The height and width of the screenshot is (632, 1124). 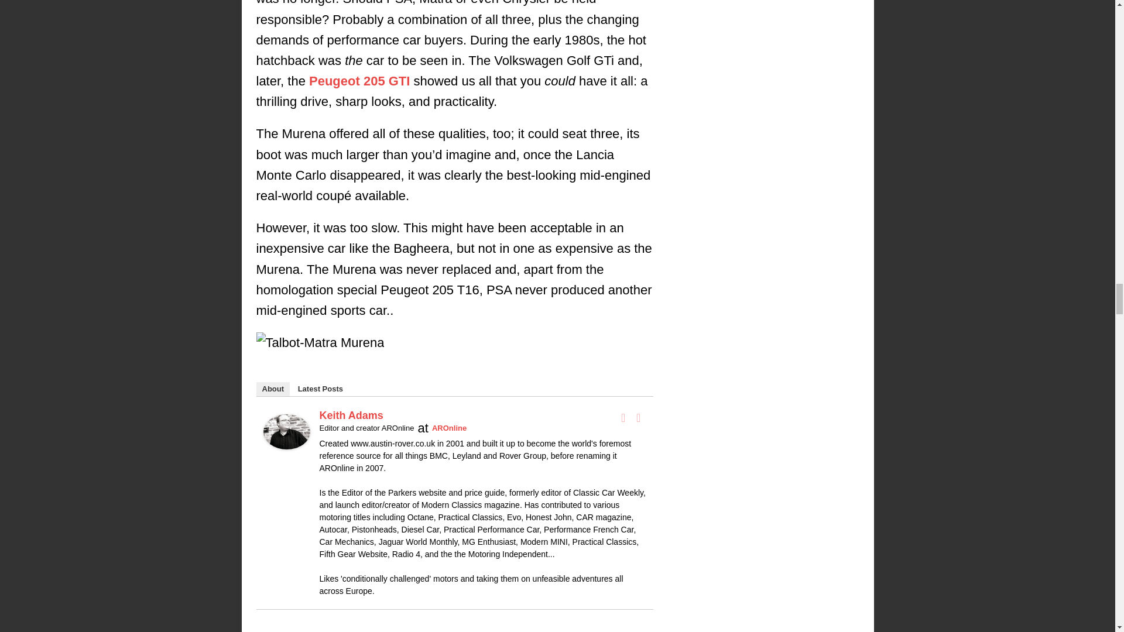 I want to click on Twitter, so click(x=638, y=418).